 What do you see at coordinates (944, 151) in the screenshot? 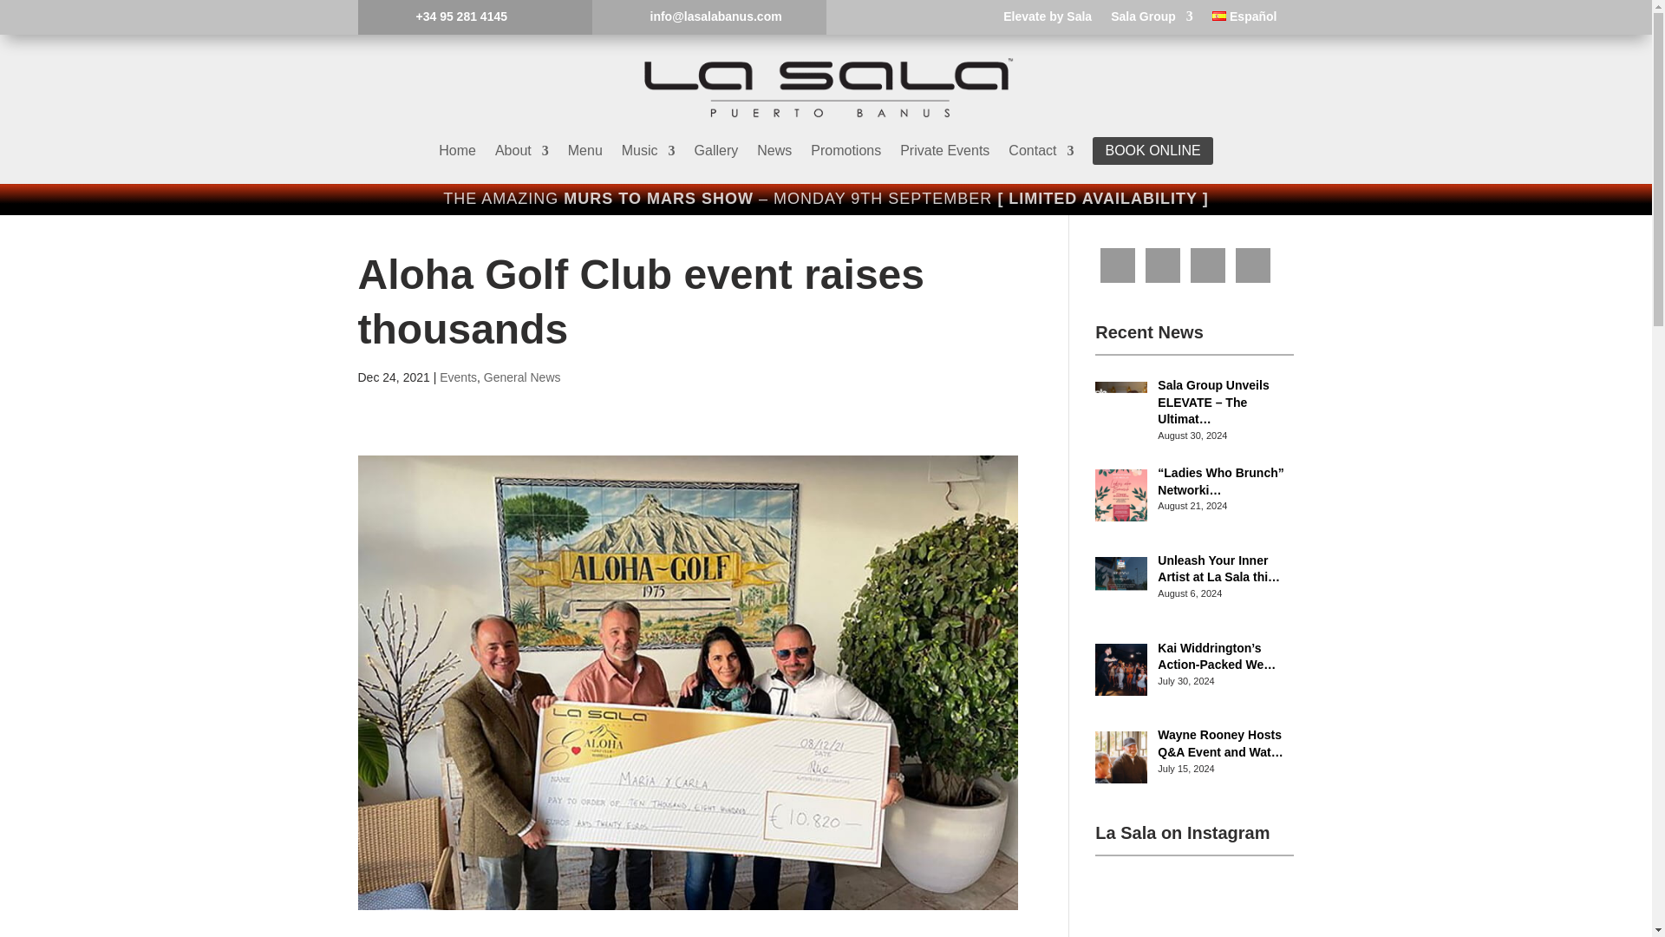
I see `Private Events` at bounding box center [944, 151].